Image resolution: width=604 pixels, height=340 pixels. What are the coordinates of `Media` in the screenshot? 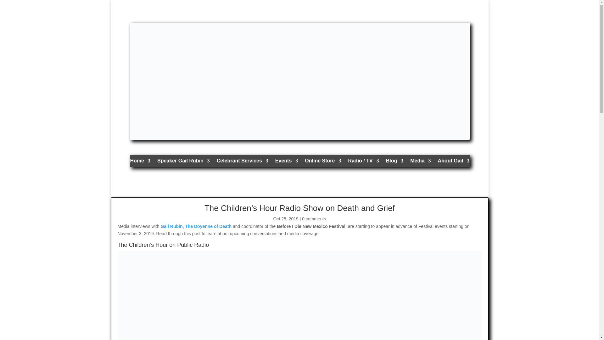 It's located at (420, 162).